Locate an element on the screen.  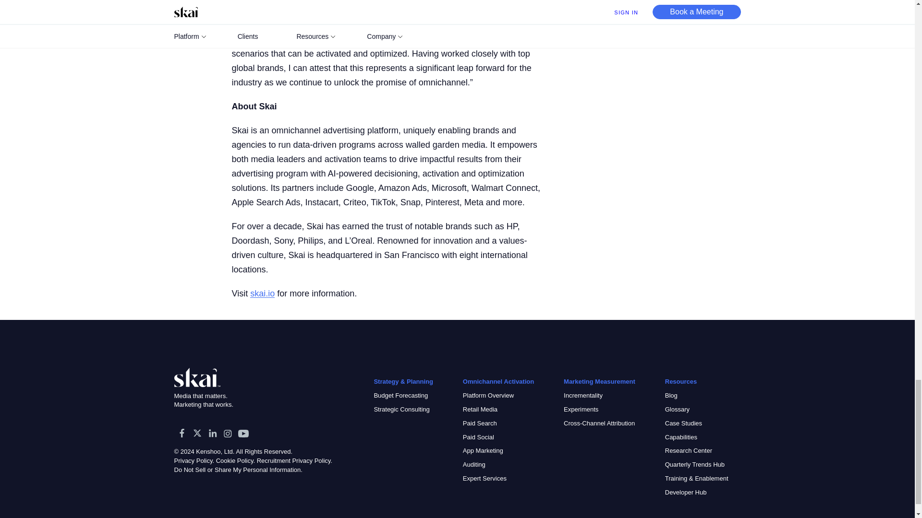
skai.io is located at coordinates (262, 294).